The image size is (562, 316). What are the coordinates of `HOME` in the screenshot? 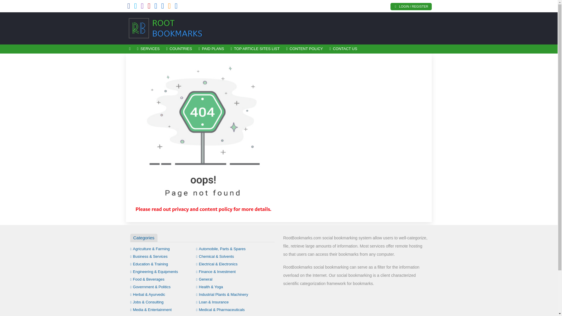 It's located at (130, 49).